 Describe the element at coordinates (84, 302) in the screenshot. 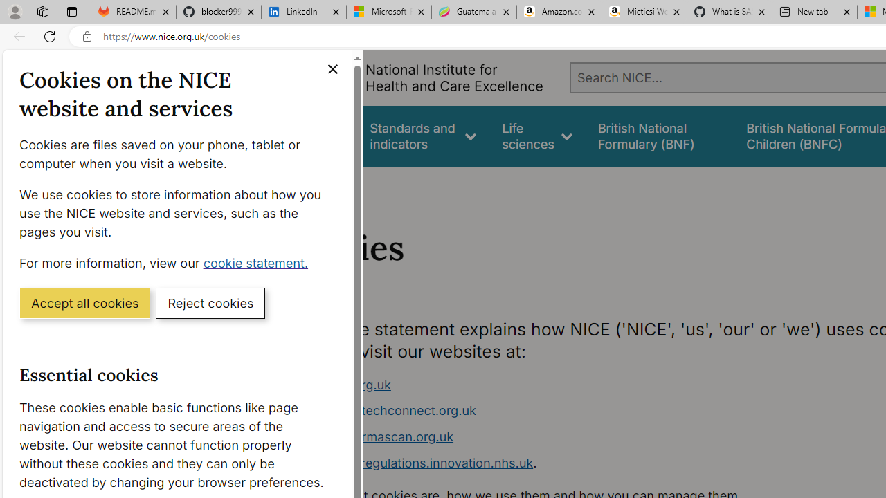

I see `Accept all cookies` at that location.